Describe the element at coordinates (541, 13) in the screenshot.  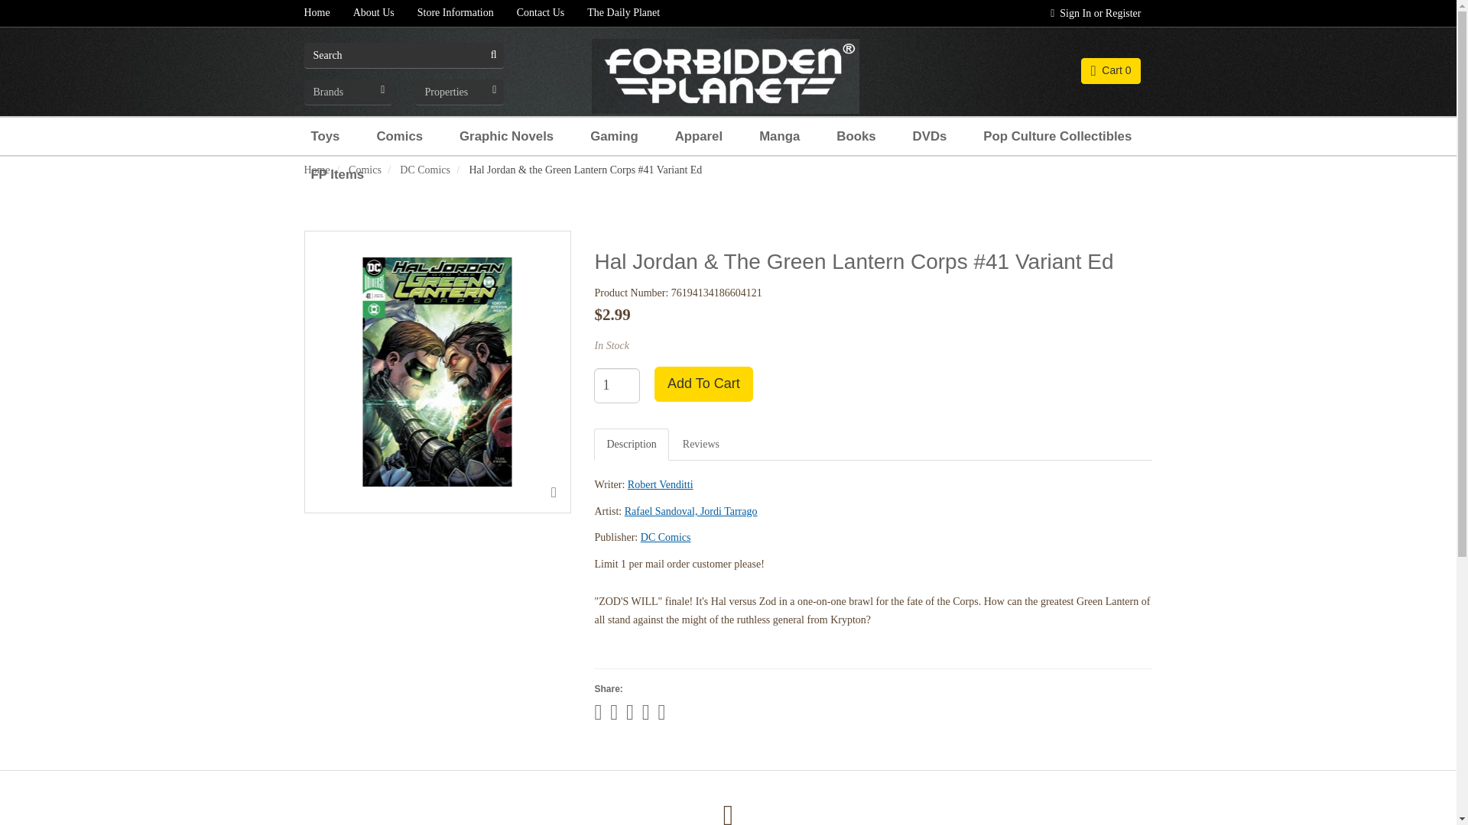
I see `Contact Us` at that location.